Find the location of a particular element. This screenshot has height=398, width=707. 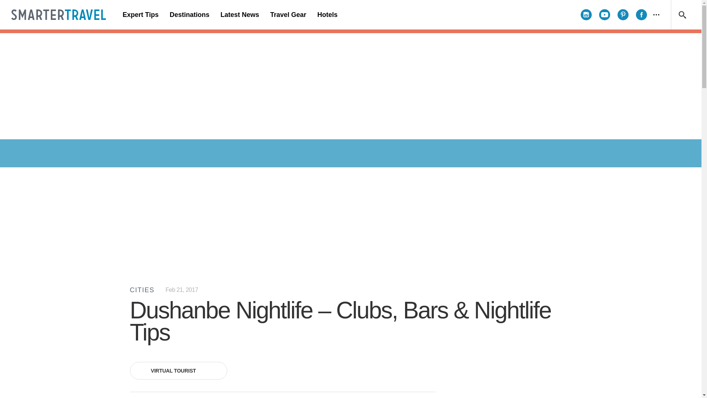

Hotels is located at coordinates (327, 15).